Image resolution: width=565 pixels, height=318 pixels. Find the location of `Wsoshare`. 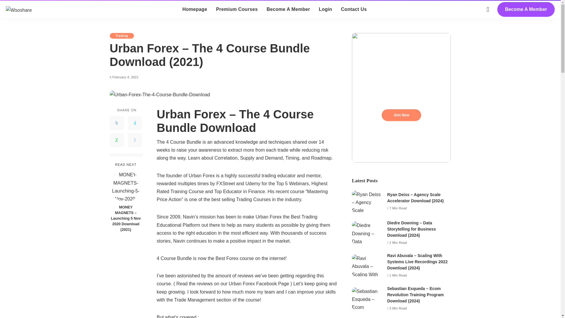

Wsoshare is located at coordinates (19, 9).